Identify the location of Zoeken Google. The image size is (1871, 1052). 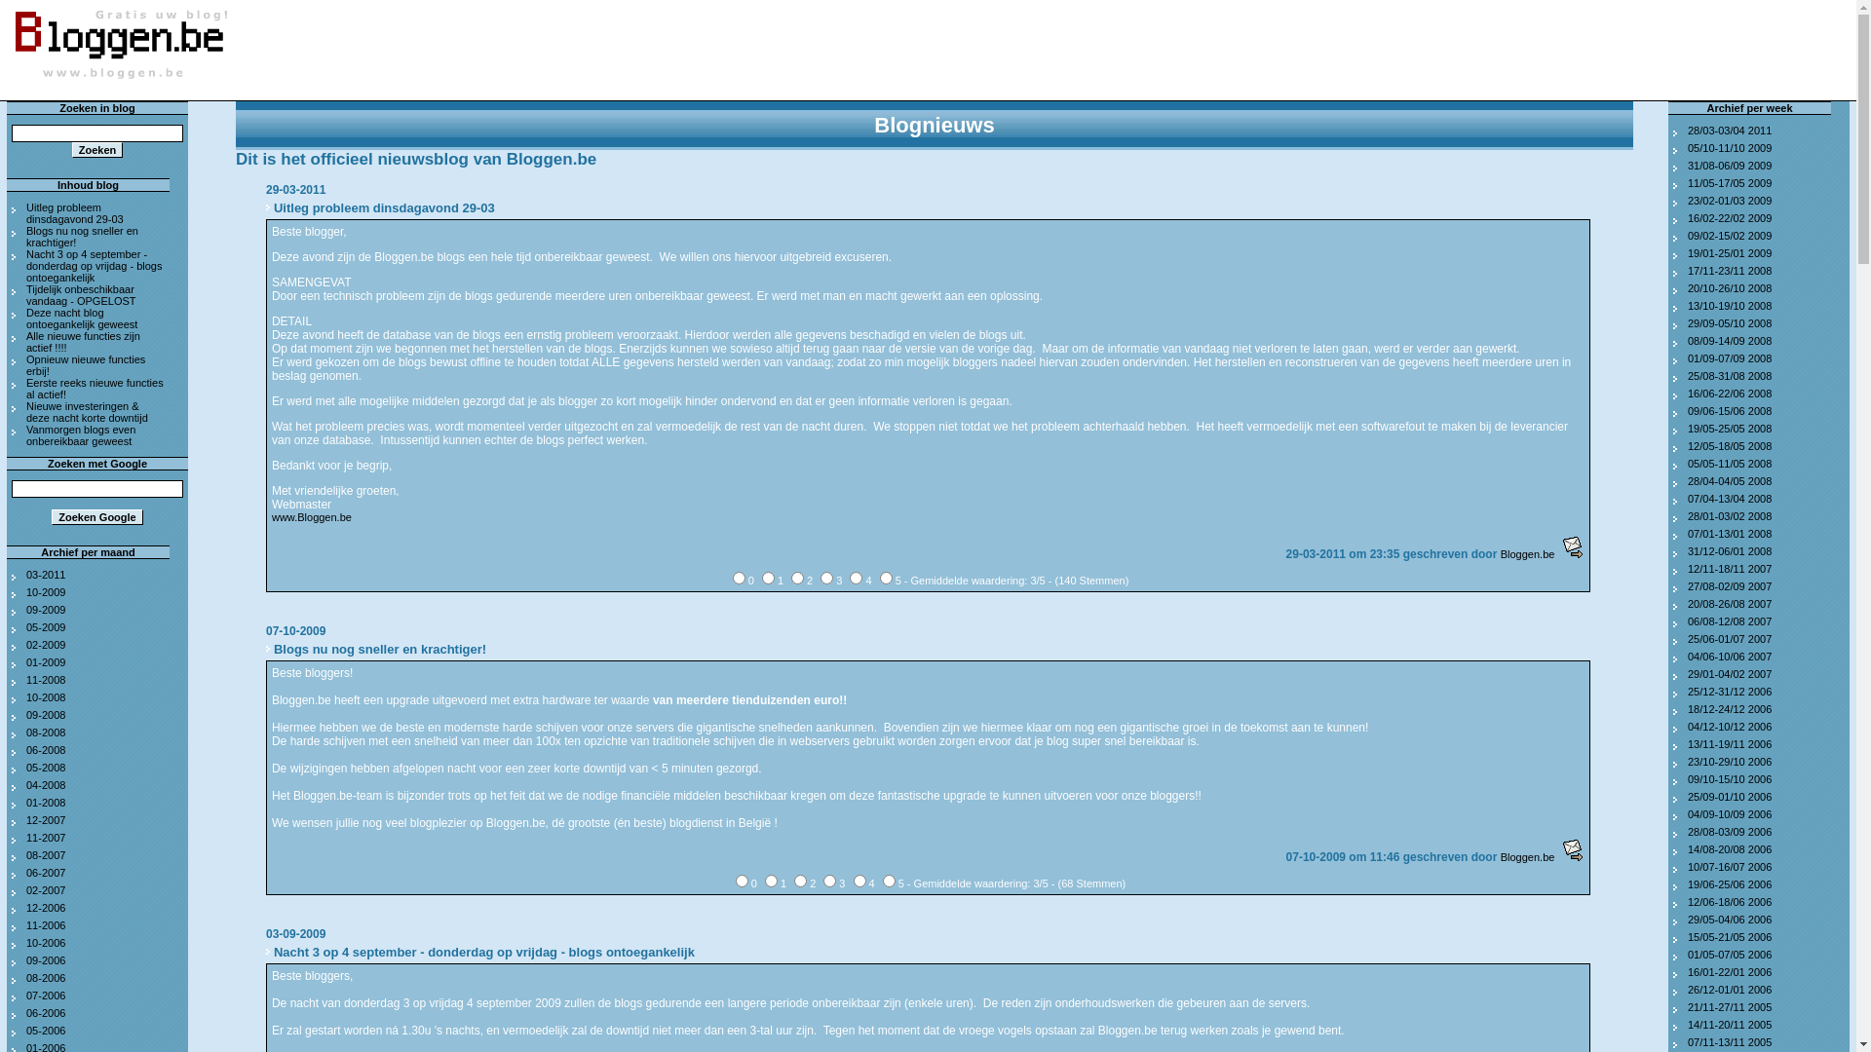
(97, 517).